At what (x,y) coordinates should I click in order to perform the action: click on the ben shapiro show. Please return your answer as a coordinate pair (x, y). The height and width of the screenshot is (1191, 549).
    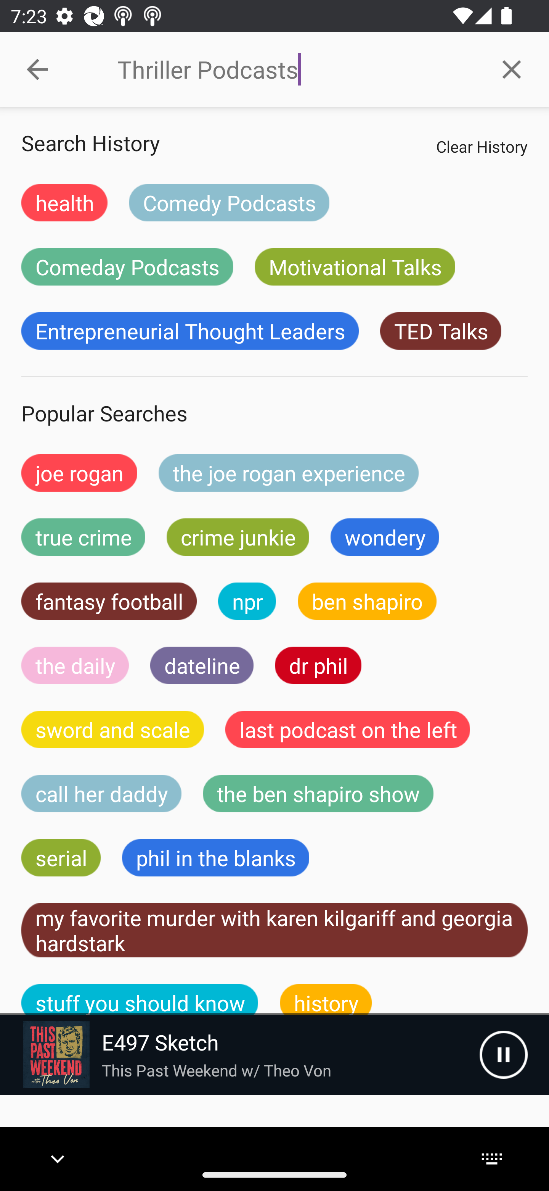
    Looking at the image, I should click on (318, 794).